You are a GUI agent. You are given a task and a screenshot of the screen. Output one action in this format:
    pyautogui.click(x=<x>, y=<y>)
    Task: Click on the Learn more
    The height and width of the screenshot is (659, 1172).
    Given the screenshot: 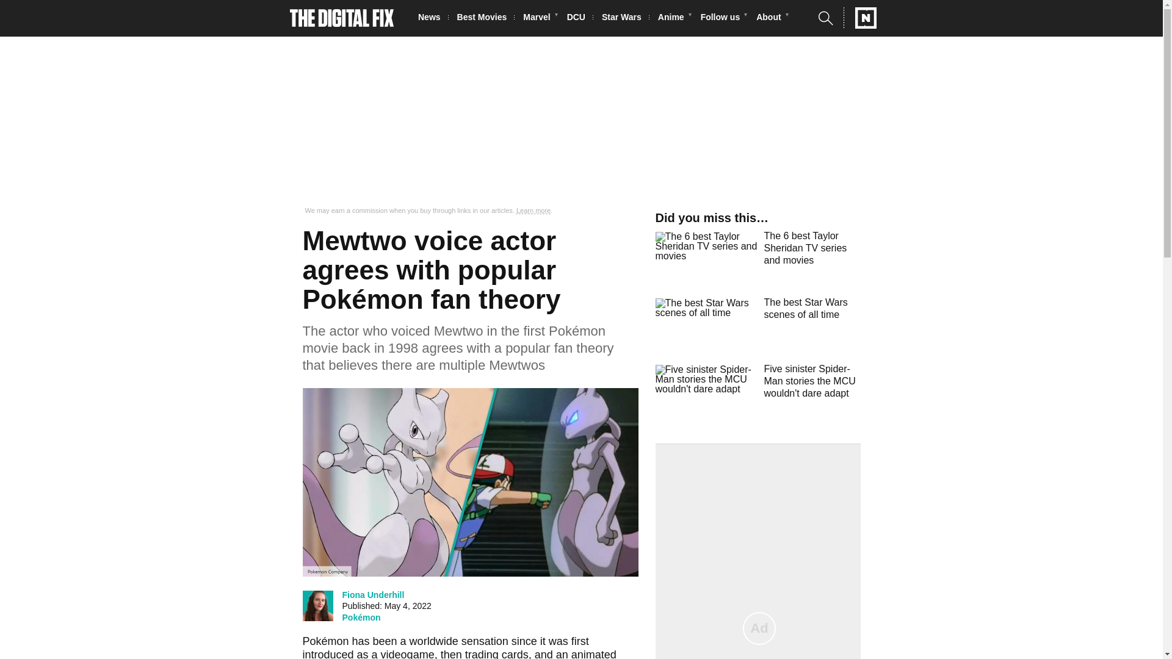 What is the action you would take?
    pyautogui.click(x=534, y=211)
    